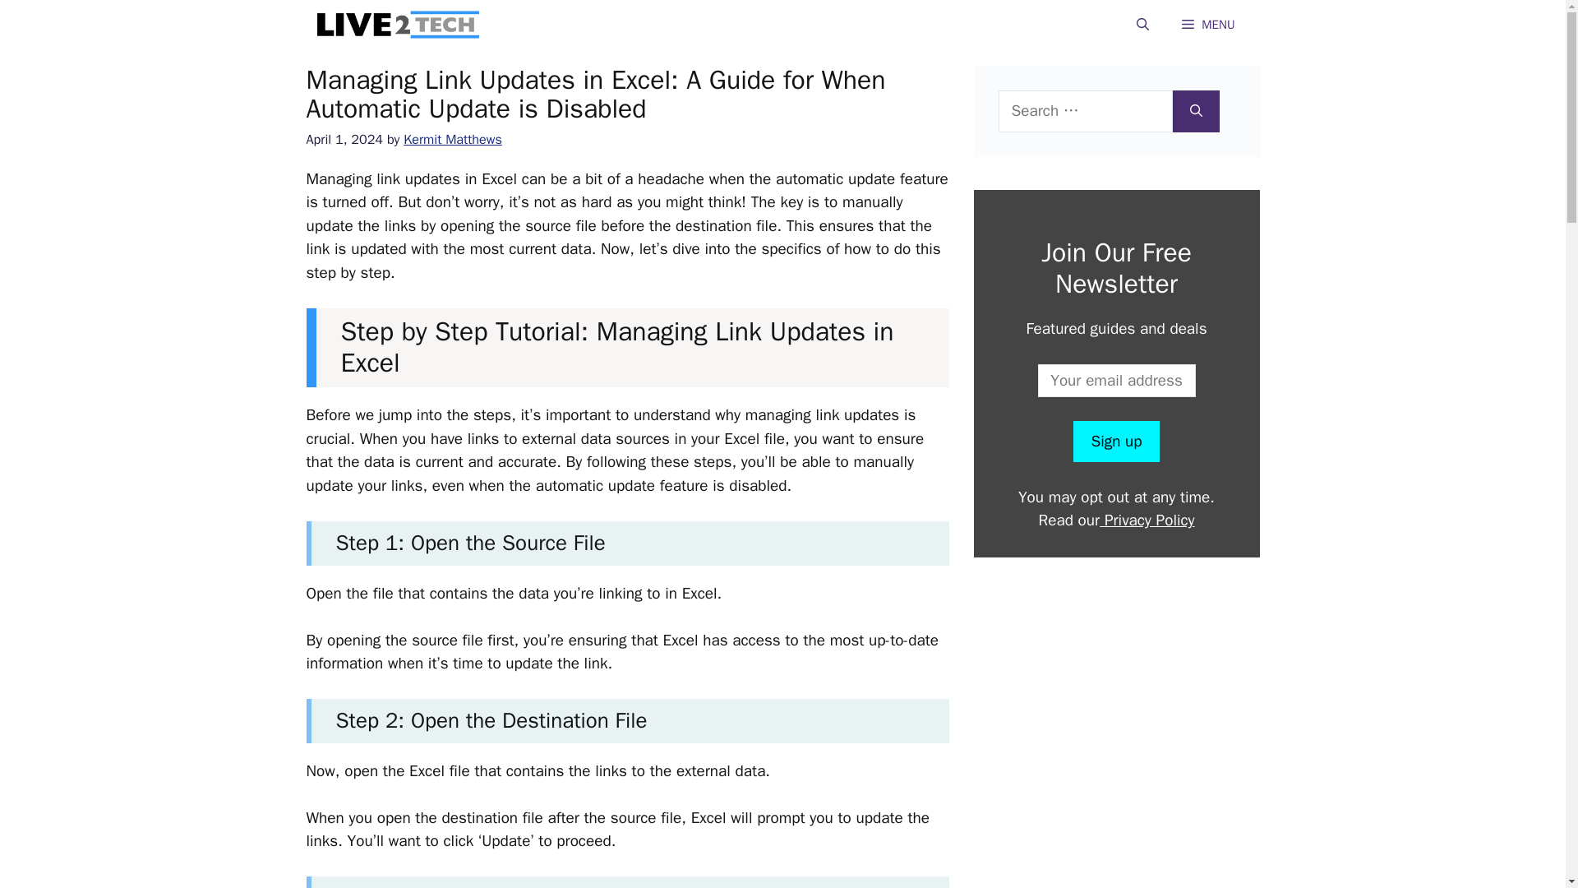 Image resolution: width=1578 pixels, height=888 pixels. Describe the element at coordinates (452, 139) in the screenshot. I see `Kermit Matthews` at that location.